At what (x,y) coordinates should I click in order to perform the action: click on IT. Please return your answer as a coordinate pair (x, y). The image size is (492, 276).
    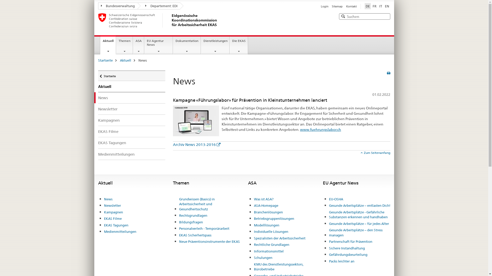
    Looking at the image, I should click on (381, 6).